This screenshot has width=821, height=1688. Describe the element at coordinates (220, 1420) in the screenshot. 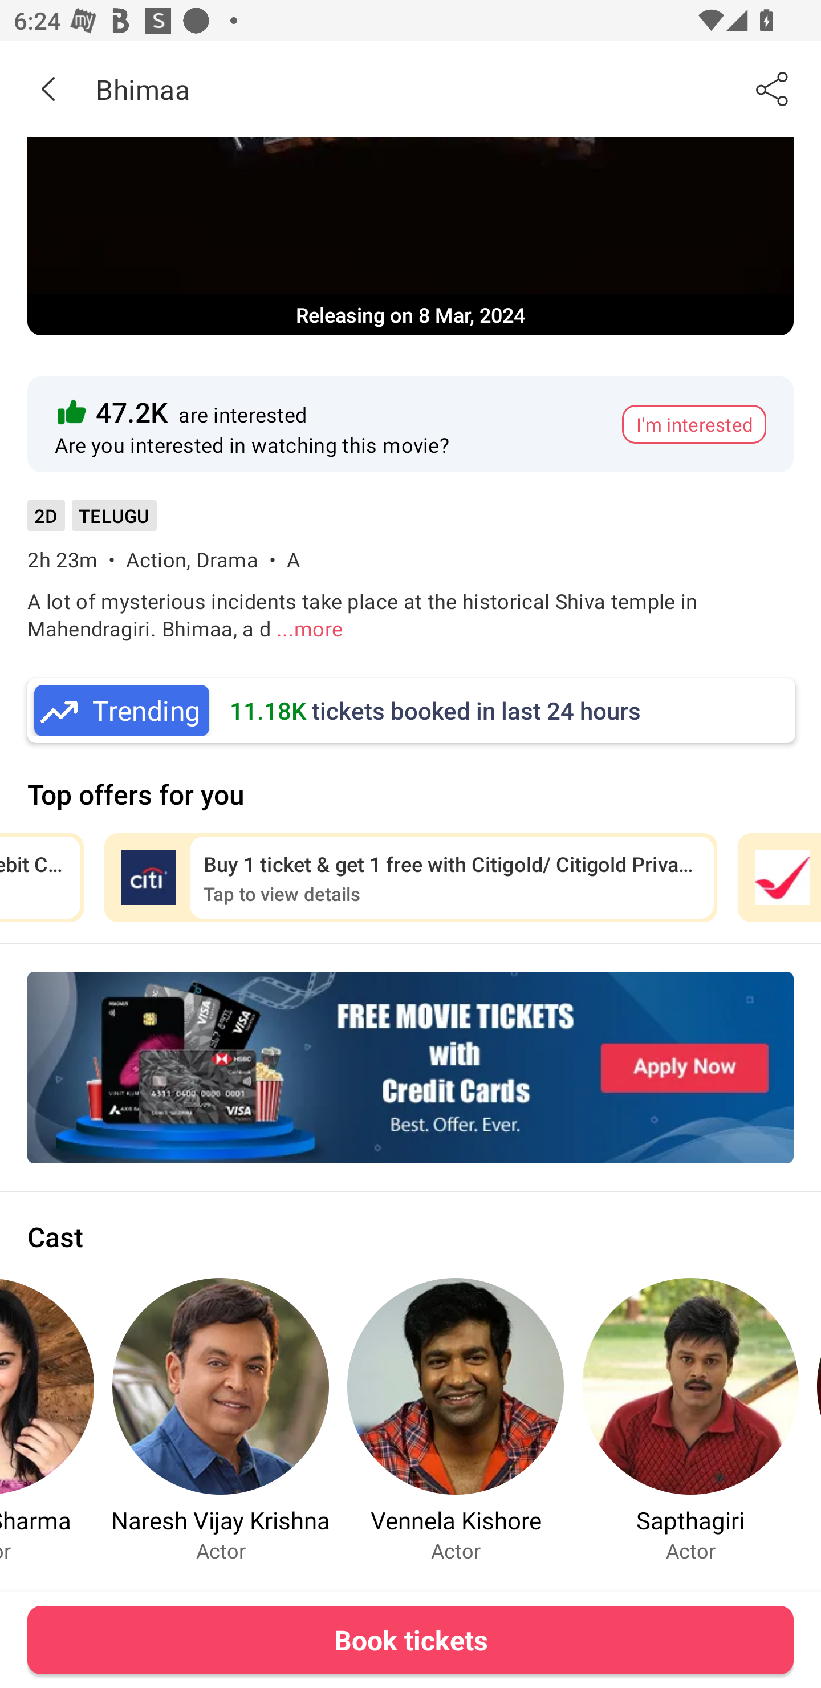

I see `Naresh Vijay Krishna Actor` at that location.